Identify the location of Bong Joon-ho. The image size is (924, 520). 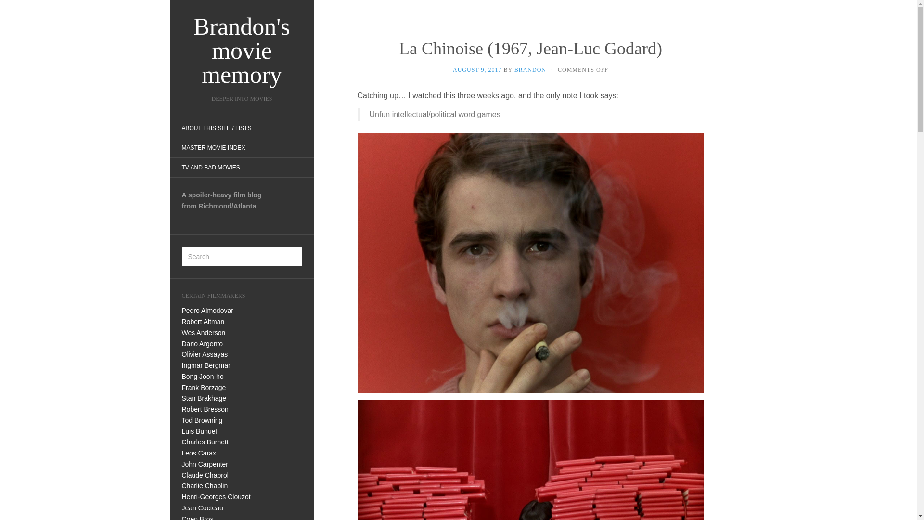
(203, 377).